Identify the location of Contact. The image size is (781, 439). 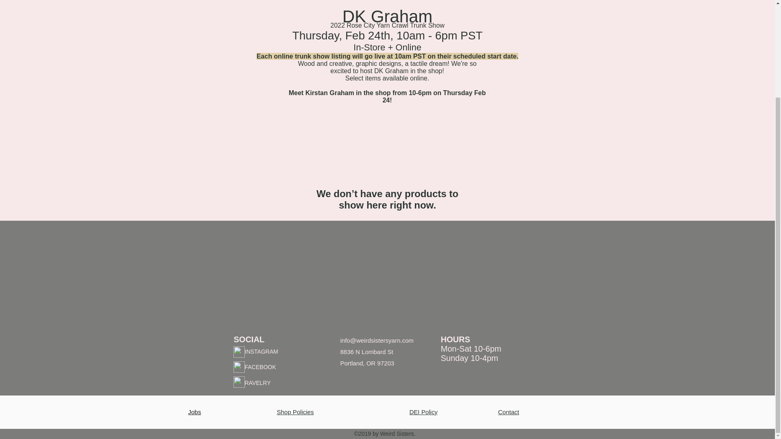
(508, 412).